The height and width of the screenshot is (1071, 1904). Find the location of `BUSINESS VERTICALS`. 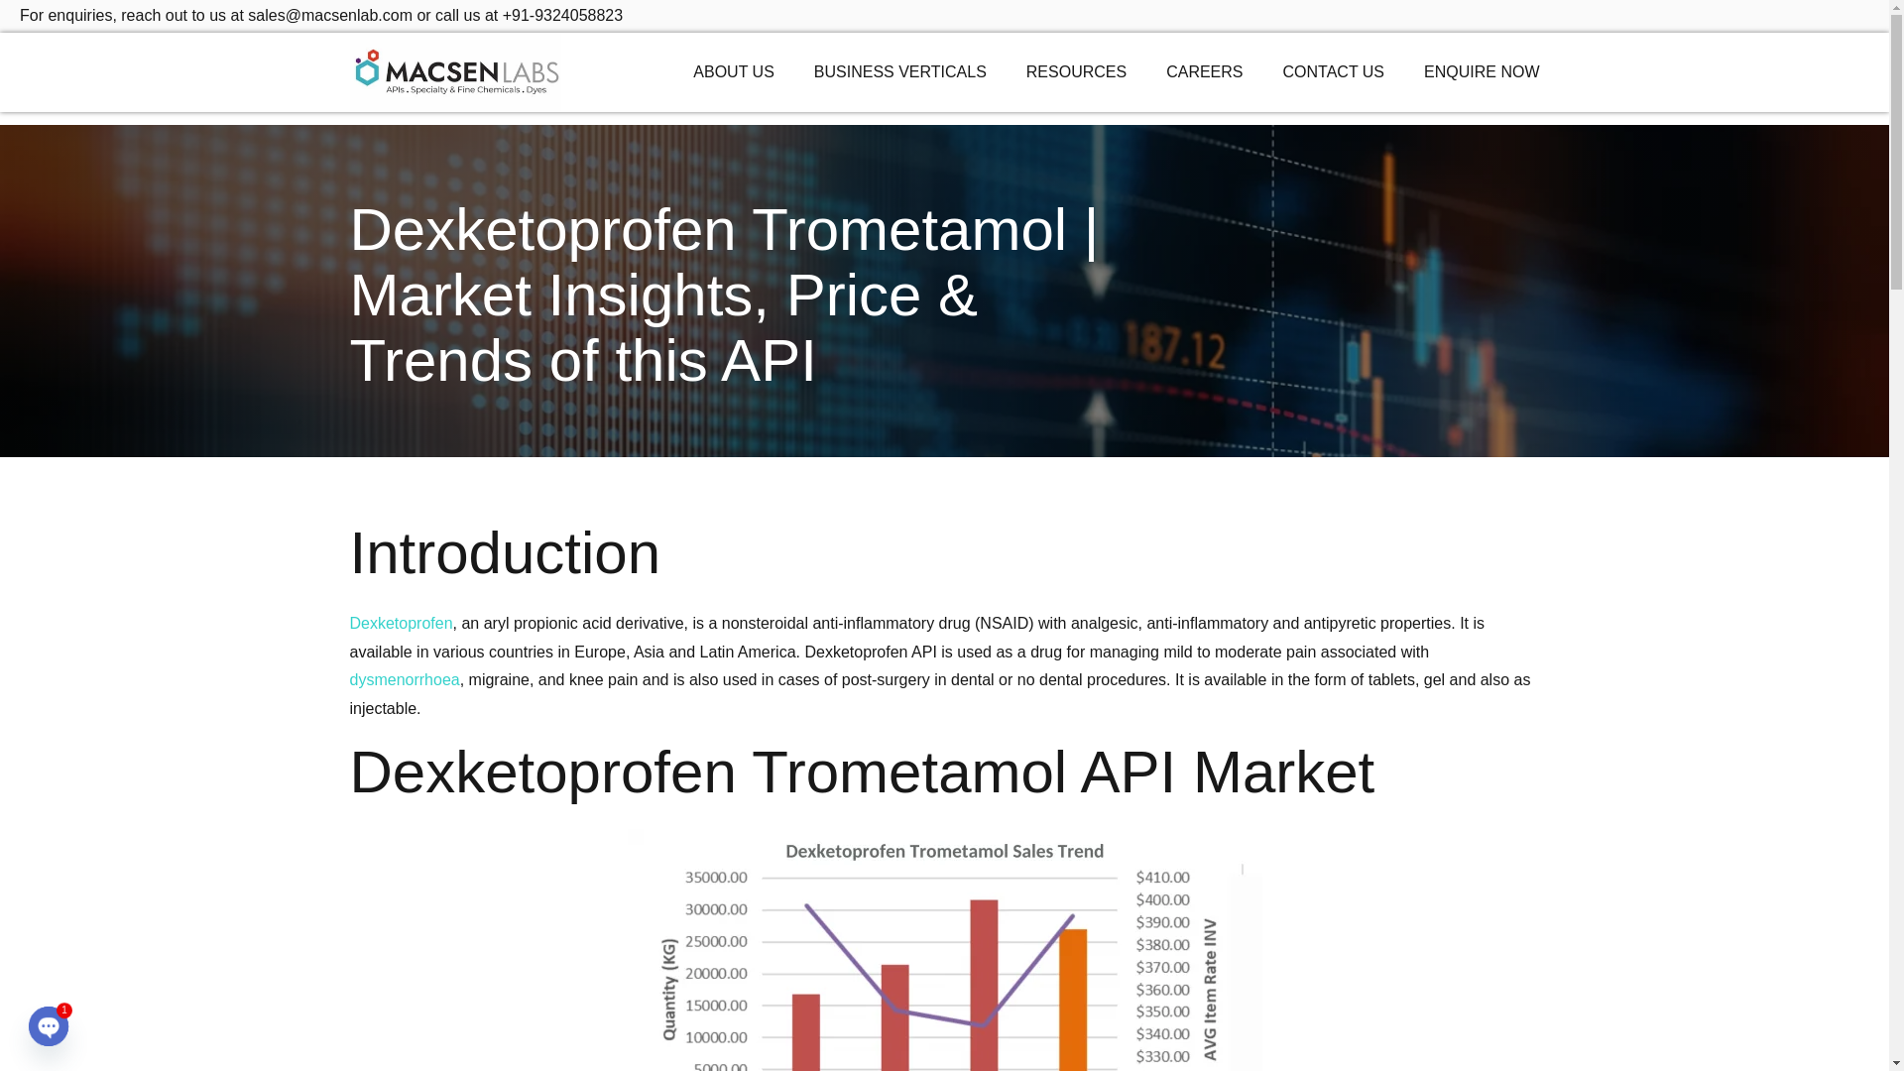

BUSINESS VERTICALS is located at coordinates (900, 72).